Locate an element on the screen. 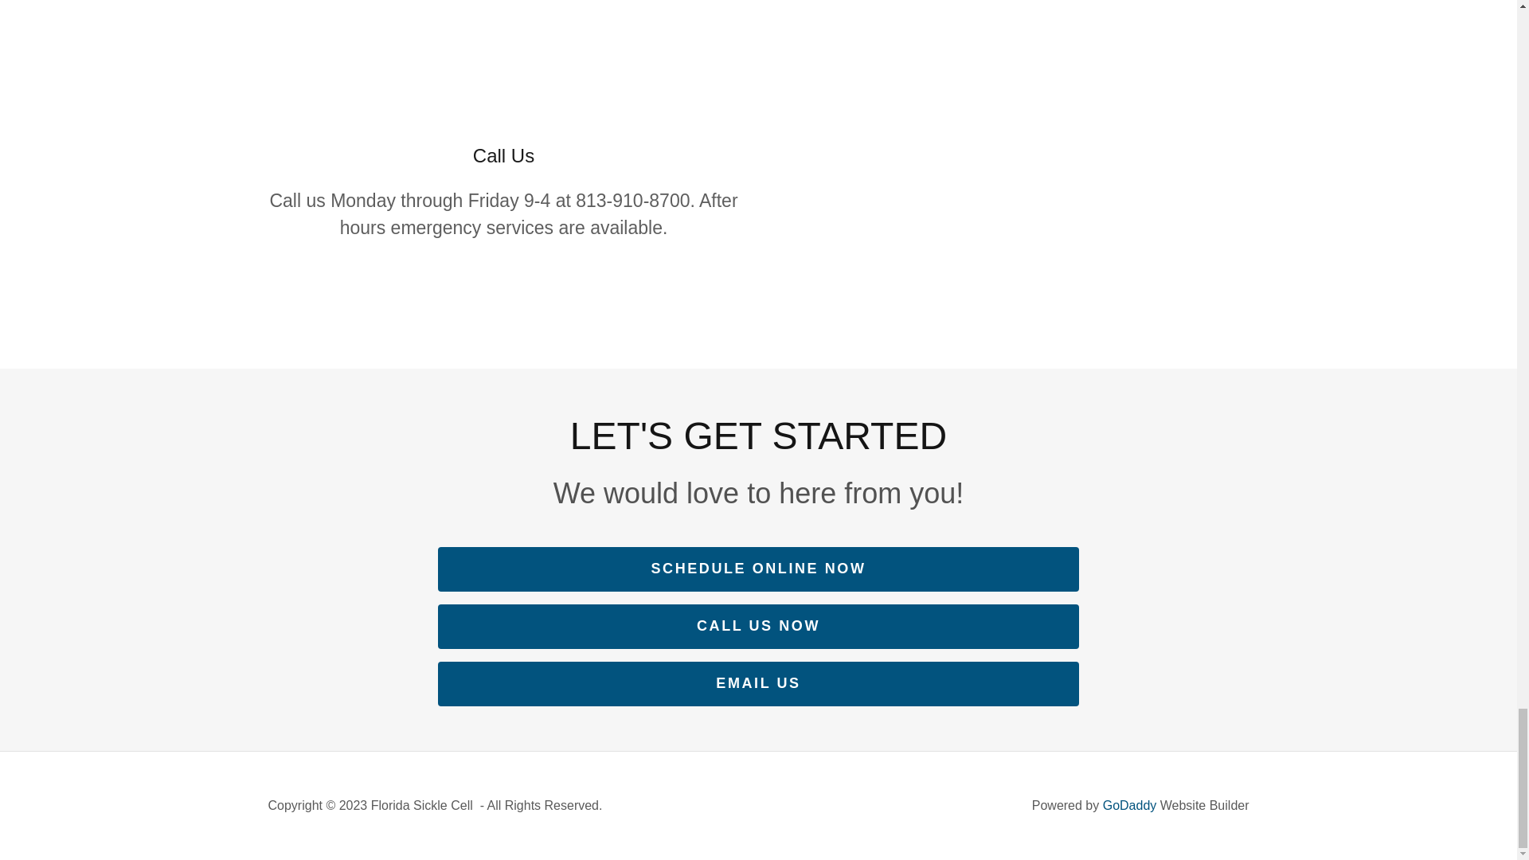  CALL US NOW is located at coordinates (758, 627).